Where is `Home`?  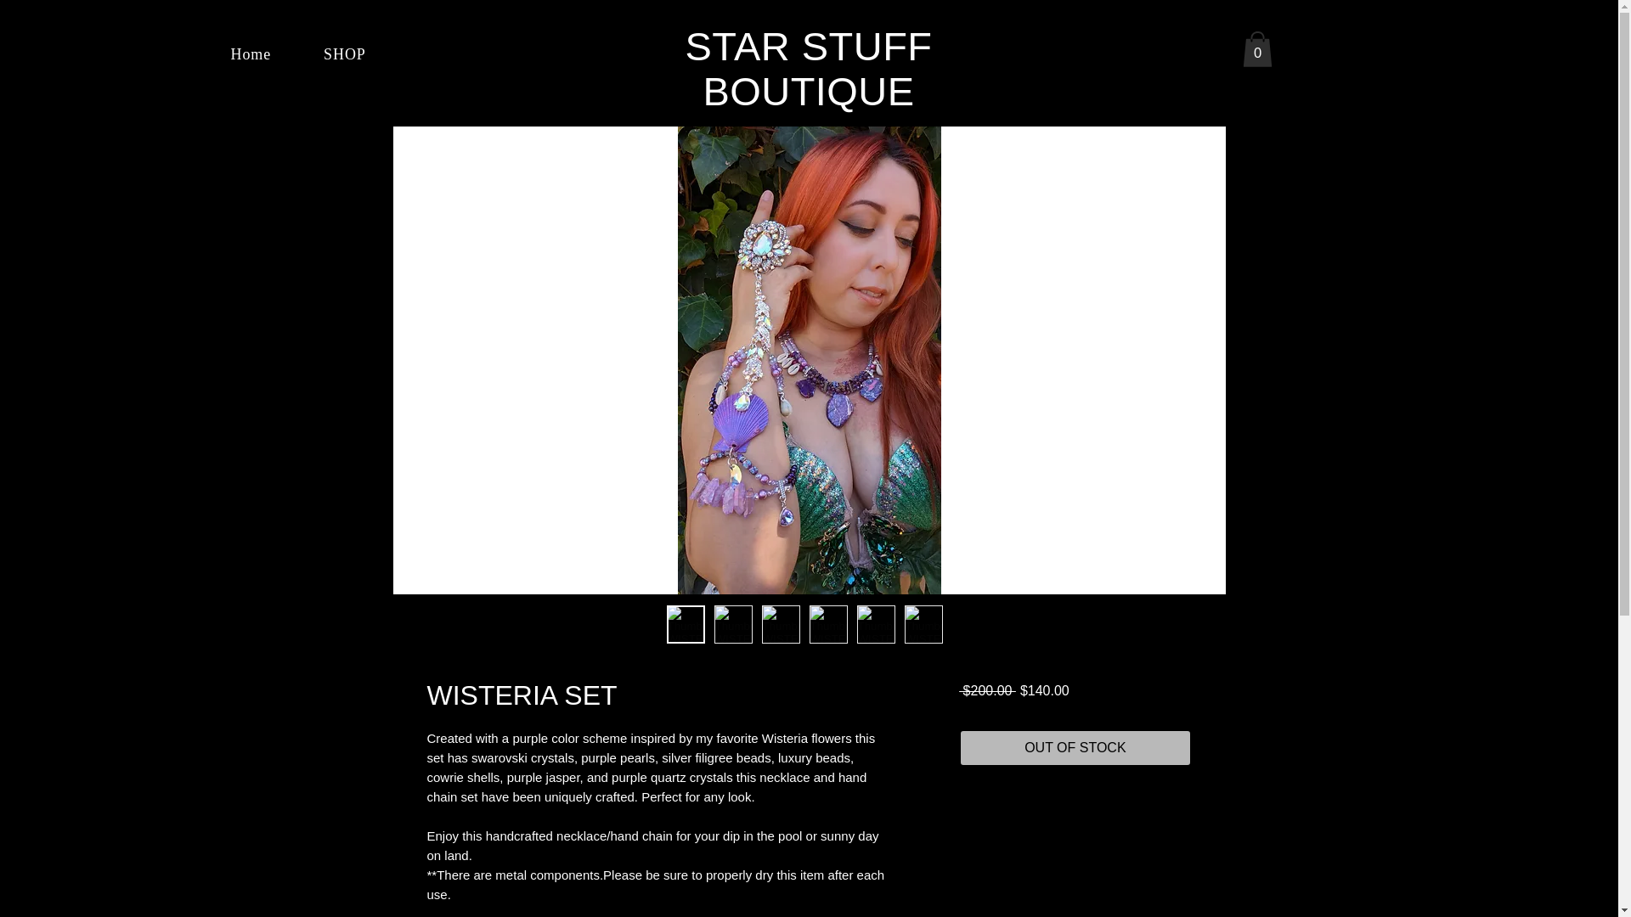 Home is located at coordinates (251, 54).